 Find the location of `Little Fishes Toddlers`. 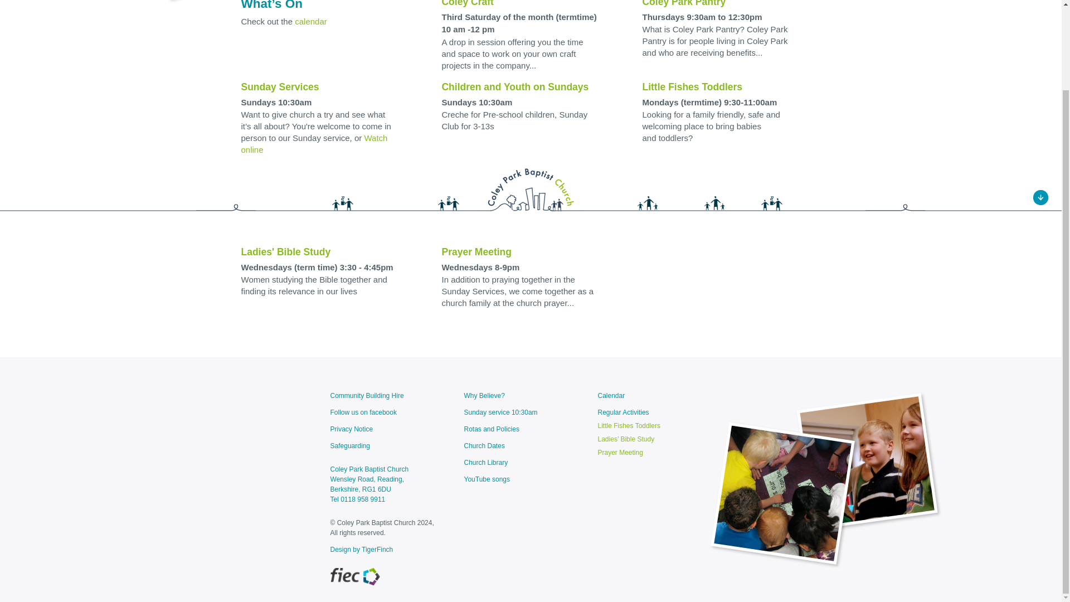

Little Fishes Toddlers is located at coordinates (692, 87).